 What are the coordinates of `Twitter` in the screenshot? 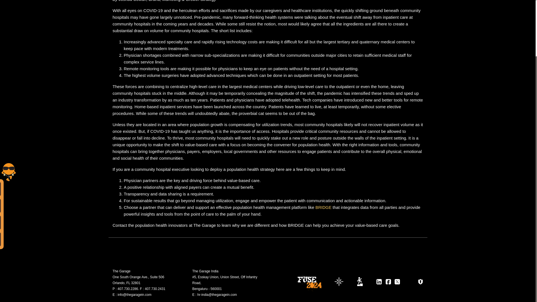 It's located at (397, 282).